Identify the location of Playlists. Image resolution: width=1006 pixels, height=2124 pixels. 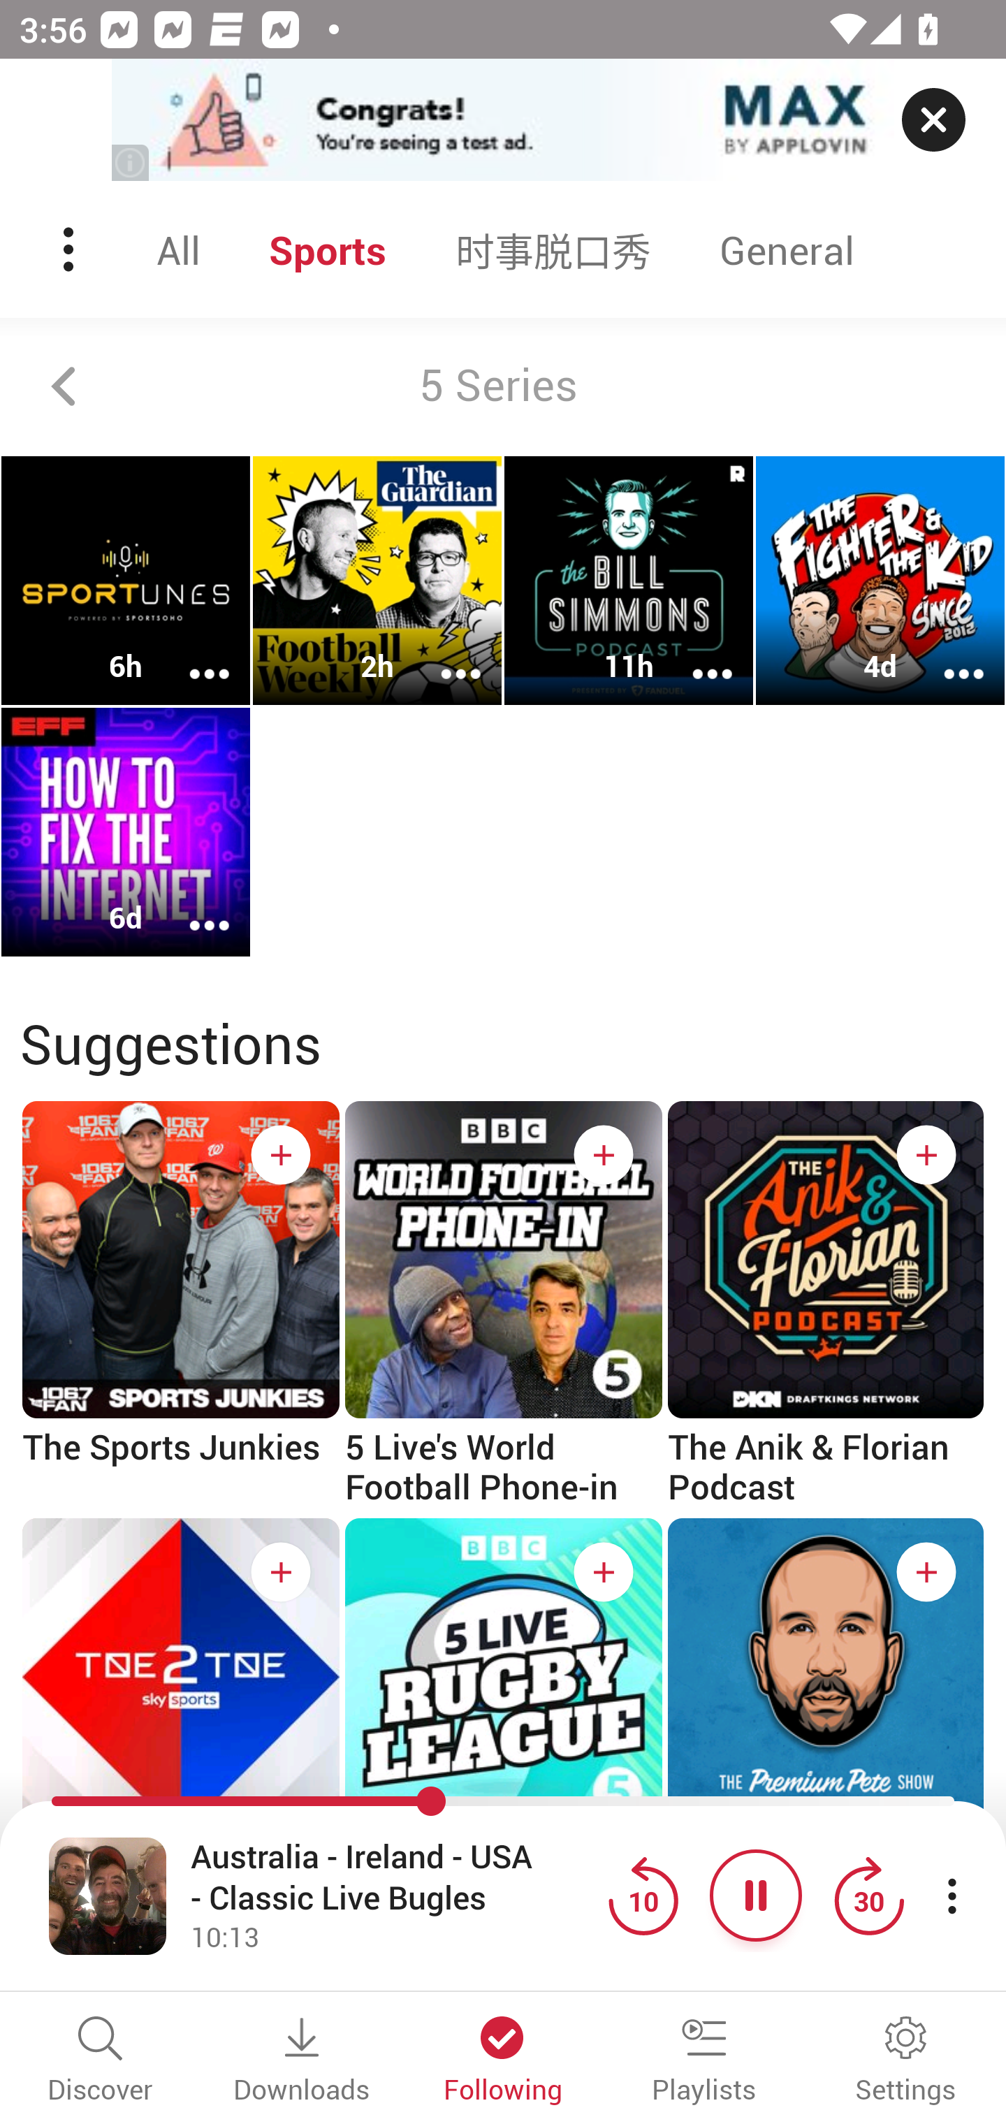
(704, 2061).